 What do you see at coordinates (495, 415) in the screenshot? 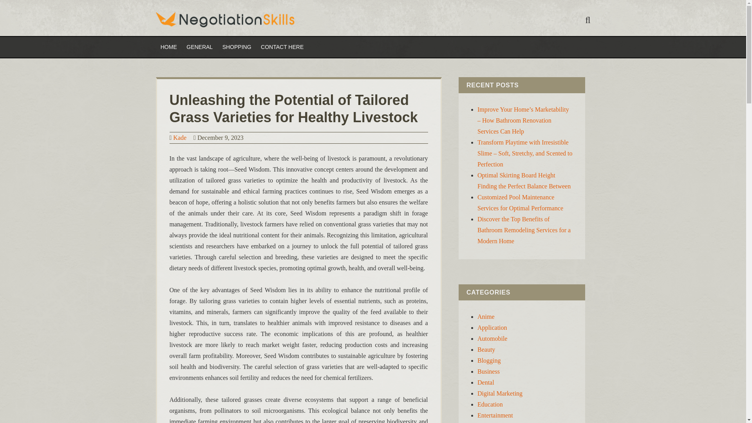
I see `Entertainment` at bounding box center [495, 415].